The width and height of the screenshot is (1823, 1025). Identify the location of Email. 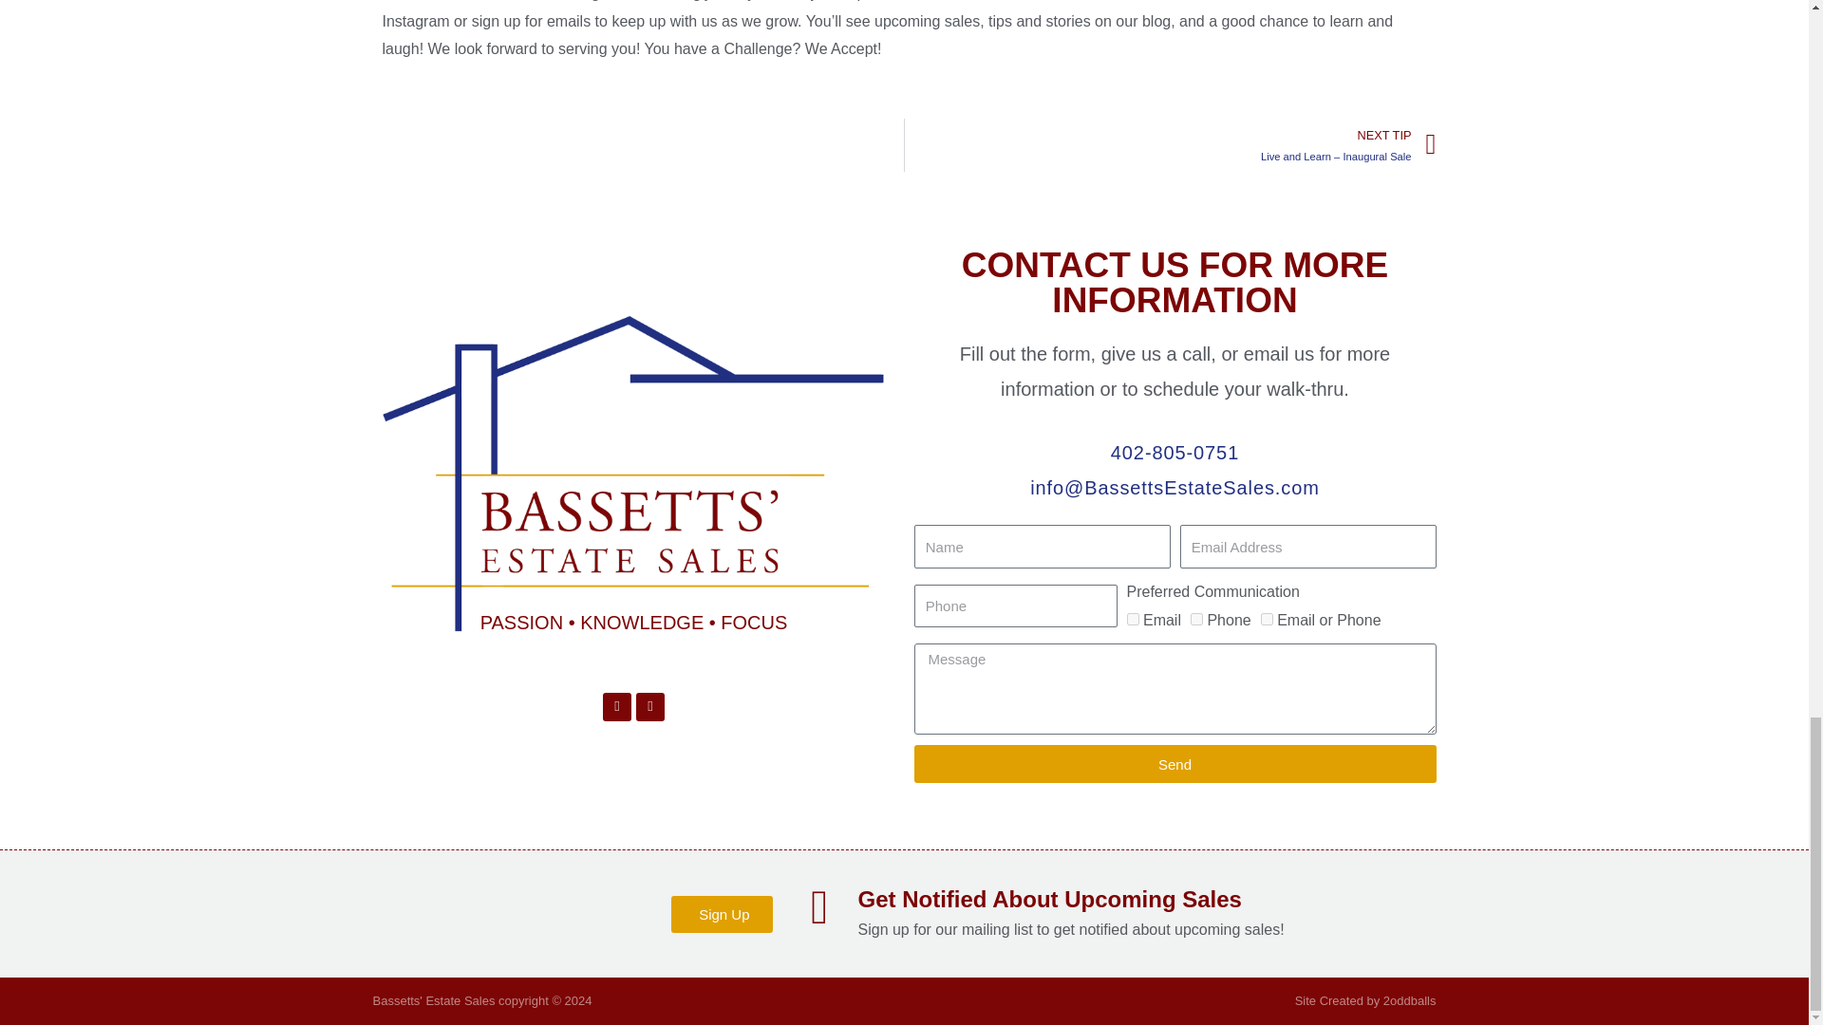
(1132, 619).